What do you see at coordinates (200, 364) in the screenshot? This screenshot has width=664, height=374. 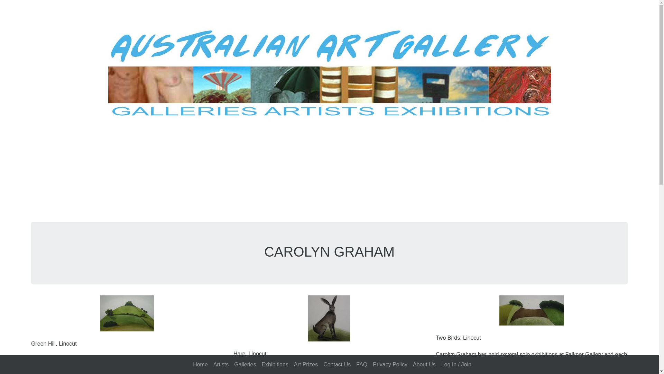 I see `Introduction` at bounding box center [200, 364].